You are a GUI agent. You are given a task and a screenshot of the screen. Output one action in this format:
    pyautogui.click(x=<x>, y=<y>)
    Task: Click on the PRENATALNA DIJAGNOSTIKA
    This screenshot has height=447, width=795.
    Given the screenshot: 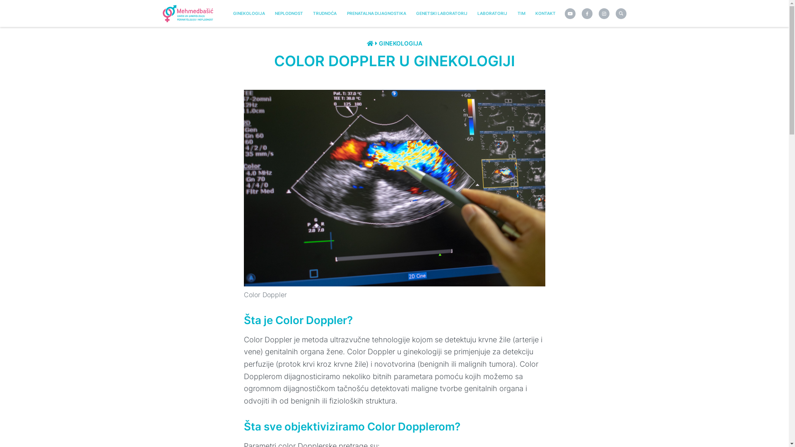 What is the action you would take?
    pyautogui.click(x=376, y=13)
    